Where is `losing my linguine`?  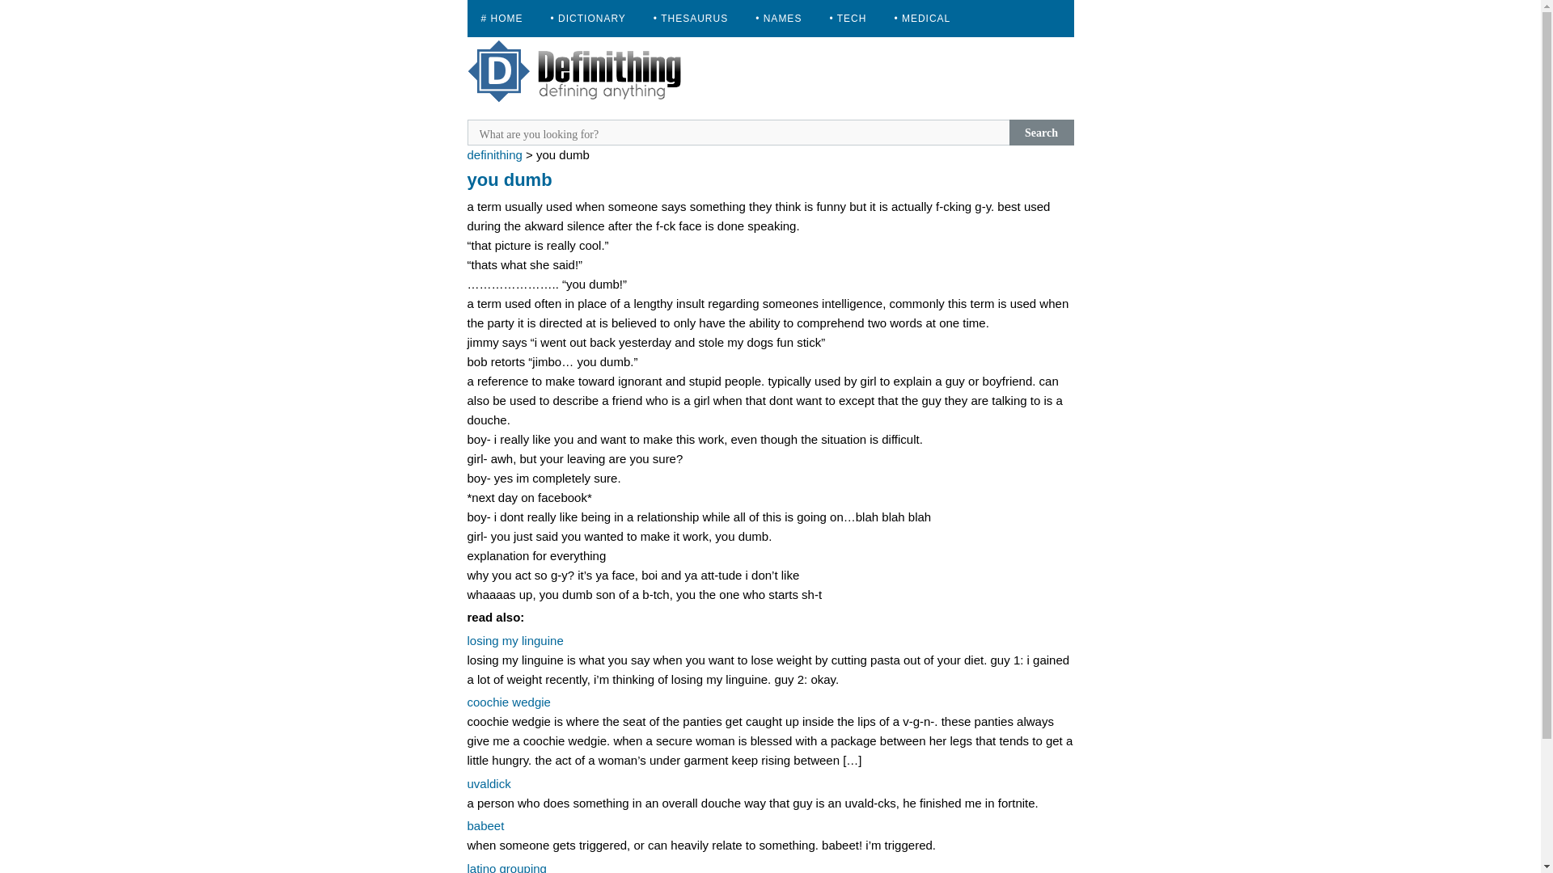 losing my linguine is located at coordinates (514, 640).